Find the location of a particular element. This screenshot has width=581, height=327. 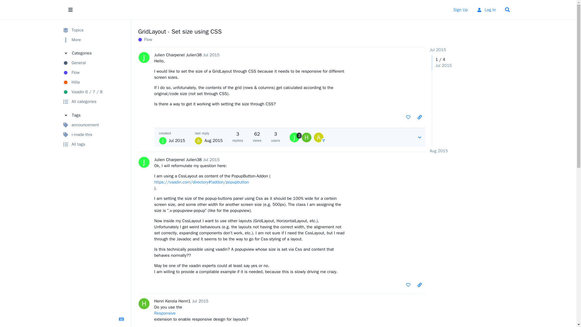

Tags is located at coordinates (94, 115).